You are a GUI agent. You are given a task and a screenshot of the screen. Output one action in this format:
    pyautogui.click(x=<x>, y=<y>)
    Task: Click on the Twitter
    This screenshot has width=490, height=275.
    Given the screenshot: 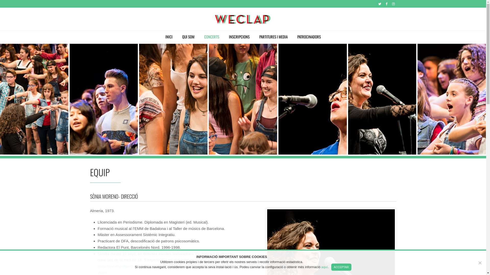 What is the action you would take?
    pyautogui.click(x=379, y=4)
    